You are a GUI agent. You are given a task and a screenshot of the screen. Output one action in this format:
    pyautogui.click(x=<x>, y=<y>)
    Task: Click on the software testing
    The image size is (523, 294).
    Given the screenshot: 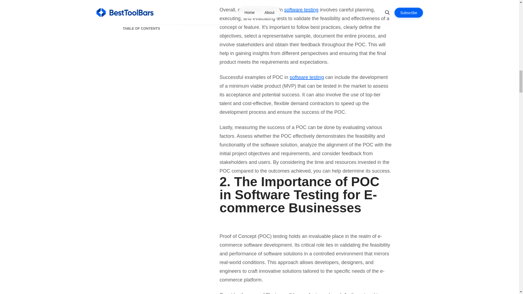 What is the action you would take?
    pyautogui.click(x=301, y=10)
    